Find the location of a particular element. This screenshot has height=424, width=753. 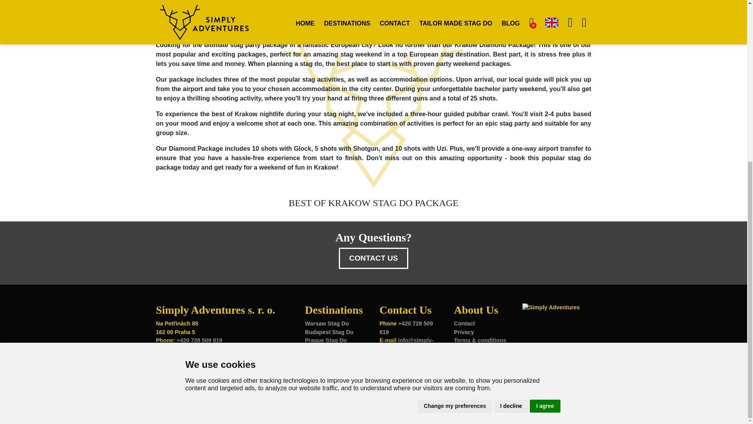

Warsaw Stag Do is located at coordinates (326, 323).